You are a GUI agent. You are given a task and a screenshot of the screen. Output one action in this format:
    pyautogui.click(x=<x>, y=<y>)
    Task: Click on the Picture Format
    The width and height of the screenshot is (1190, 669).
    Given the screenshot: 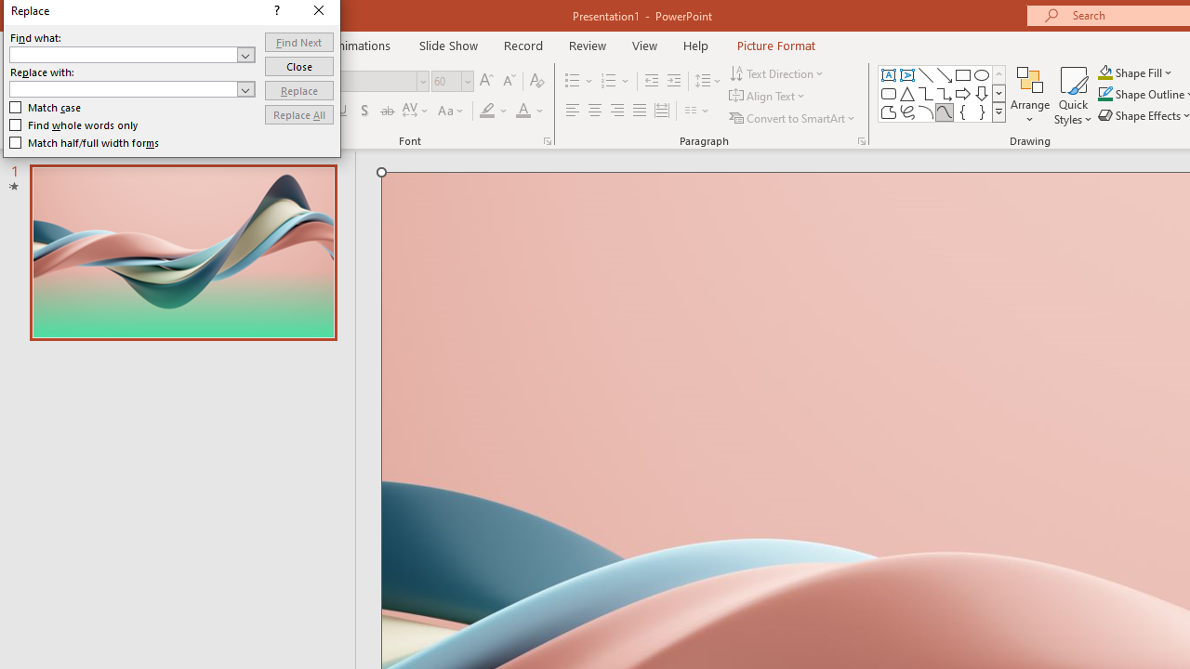 What is the action you would take?
    pyautogui.click(x=775, y=45)
    